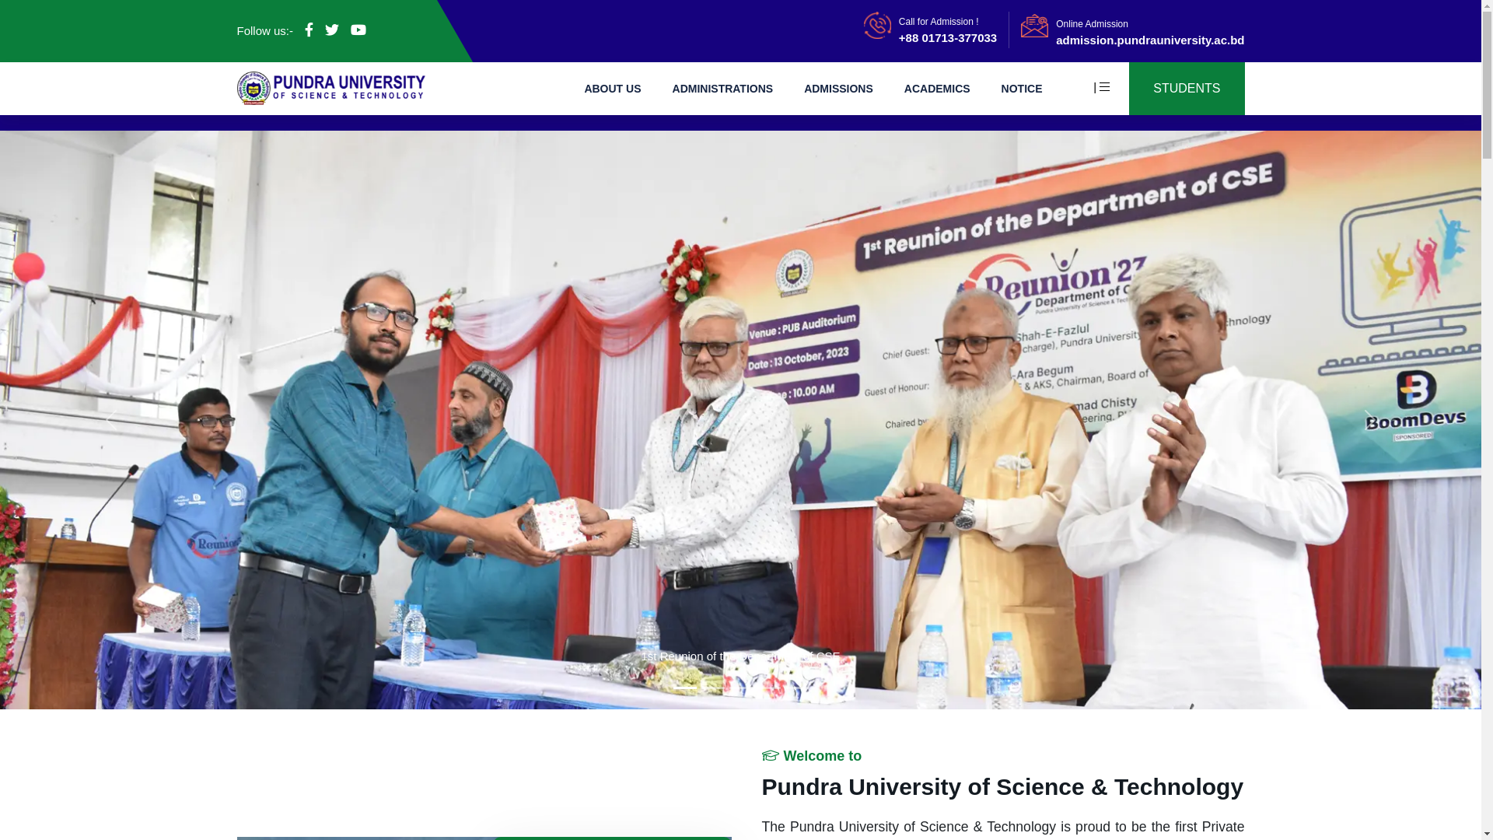  I want to click on ADMISSIONS, so click(838, 88).